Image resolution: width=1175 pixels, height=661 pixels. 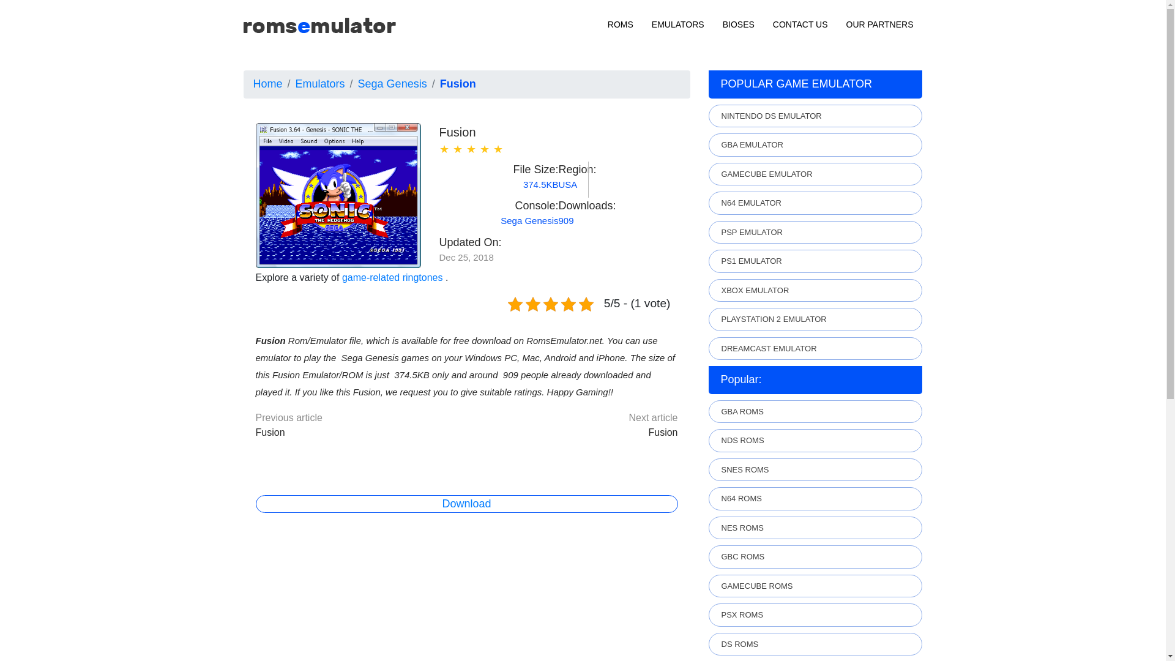 I want to click on GBA EMULATOR, so click(x=815, y=144).